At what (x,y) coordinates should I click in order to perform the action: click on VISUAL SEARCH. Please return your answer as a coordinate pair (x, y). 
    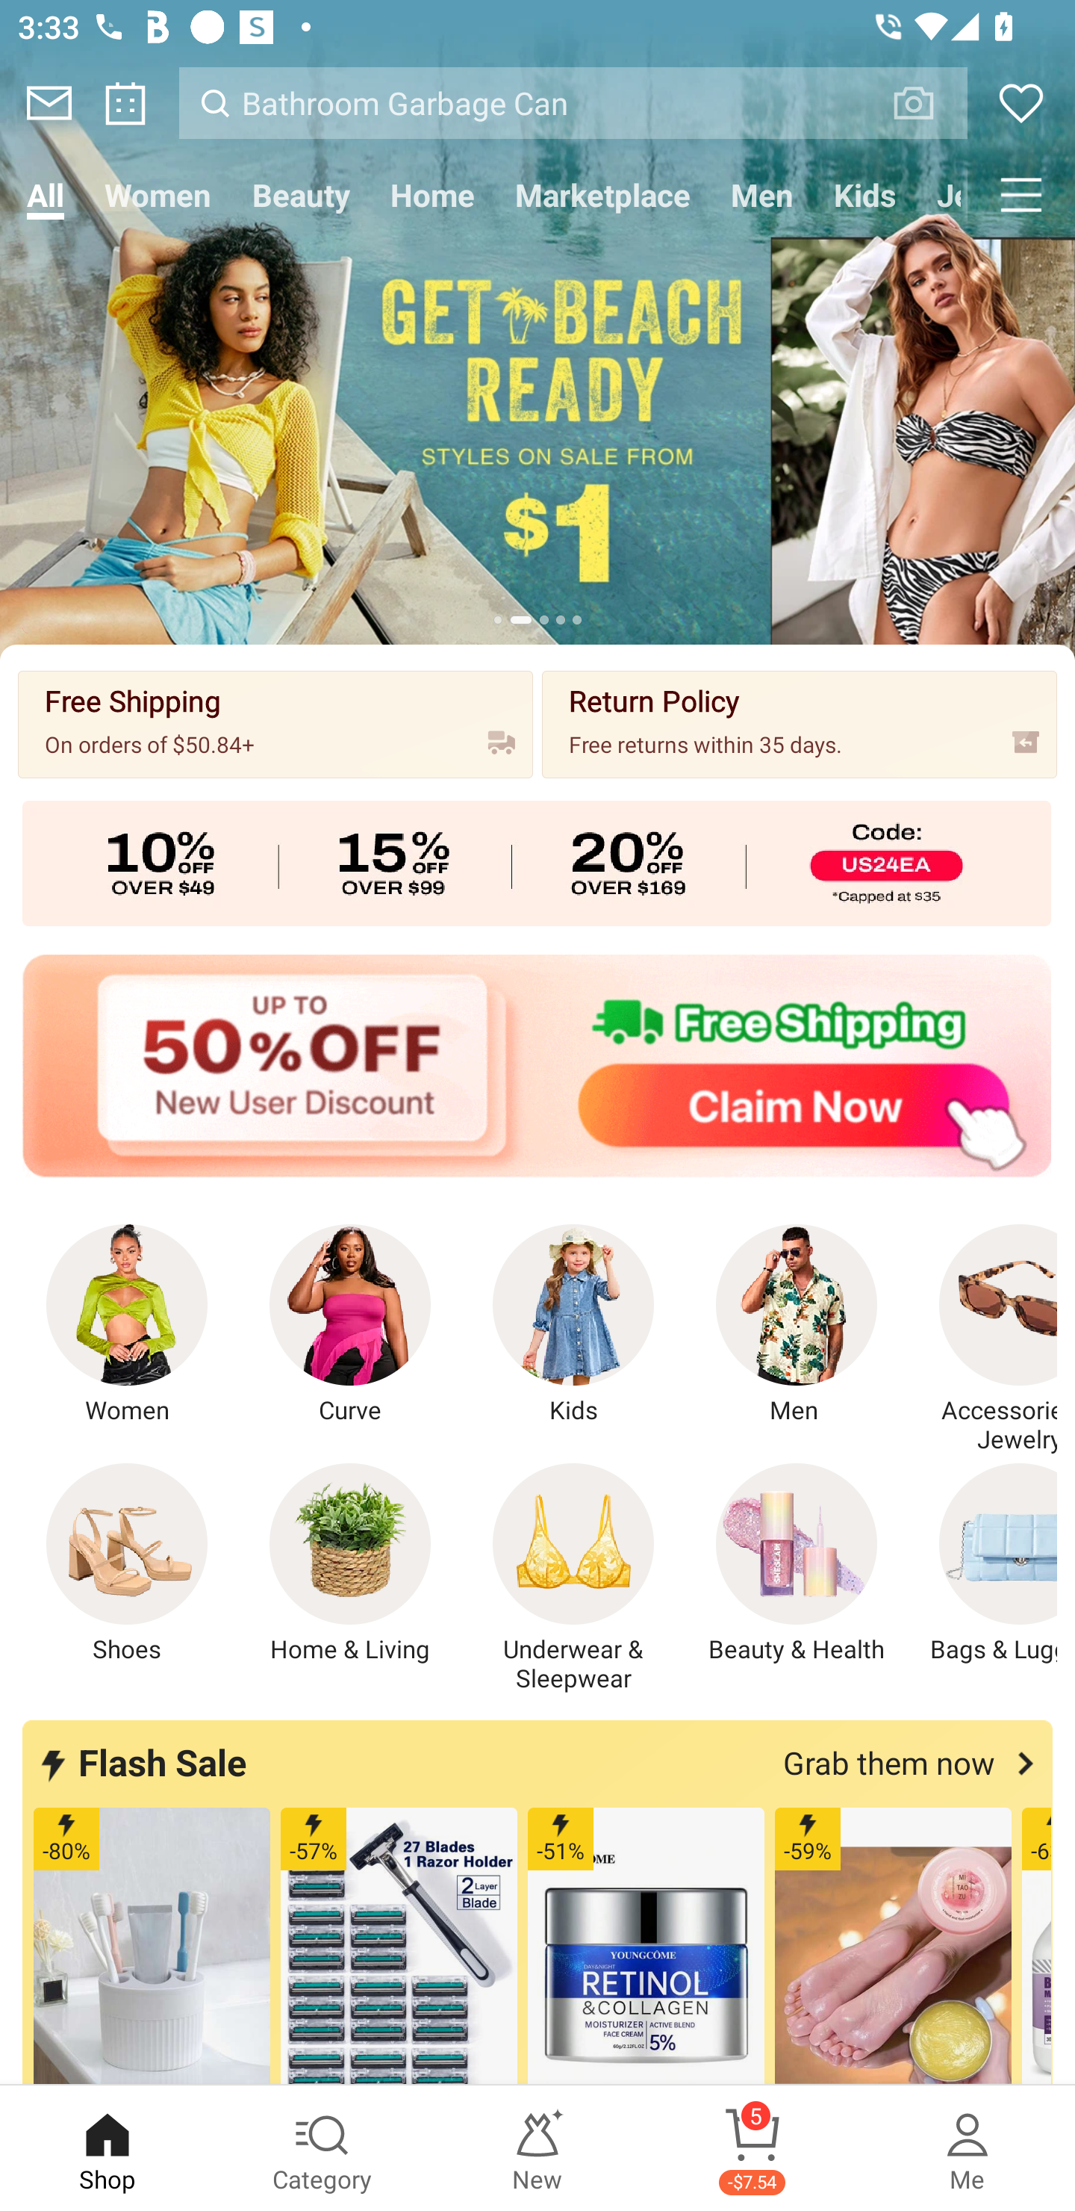
    Looking at the image, I should click on (927, 102).